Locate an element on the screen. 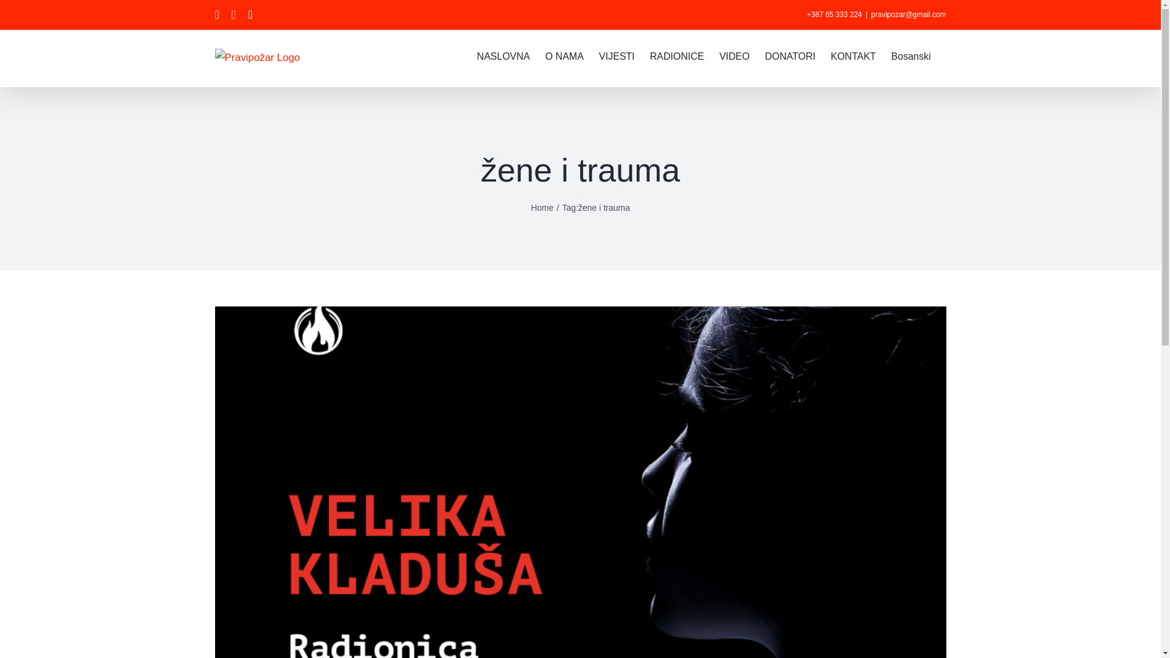 This screenshot has height=658, width=1170. DONATORI is located at coordinates (790, 55).